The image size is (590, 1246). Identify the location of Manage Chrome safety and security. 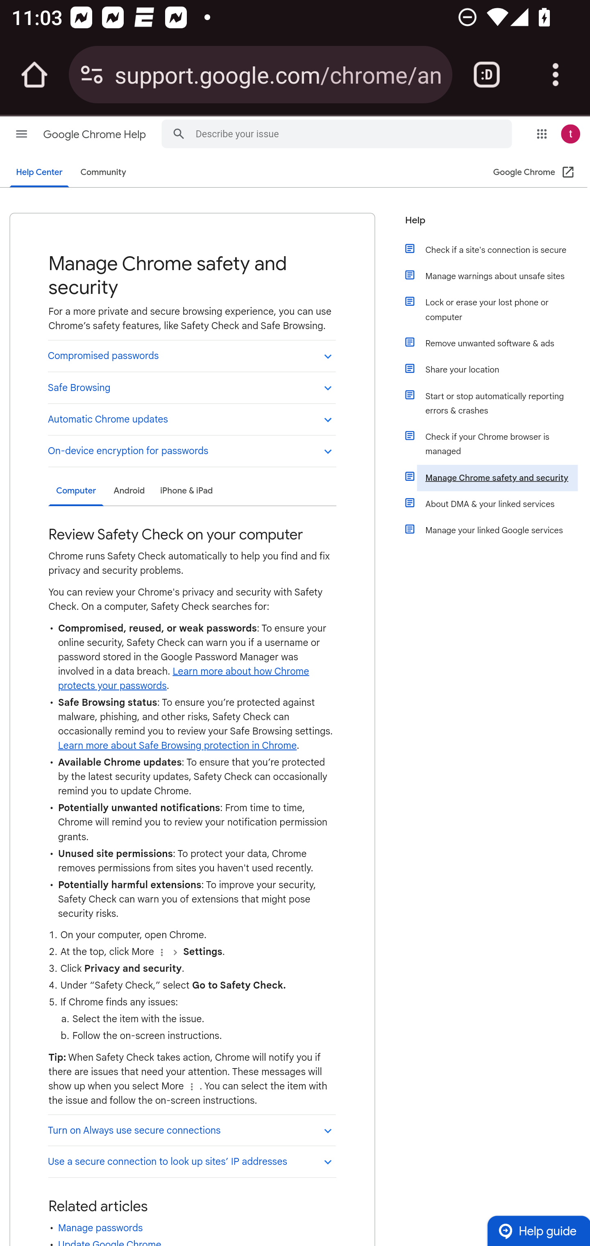
(497, 477).